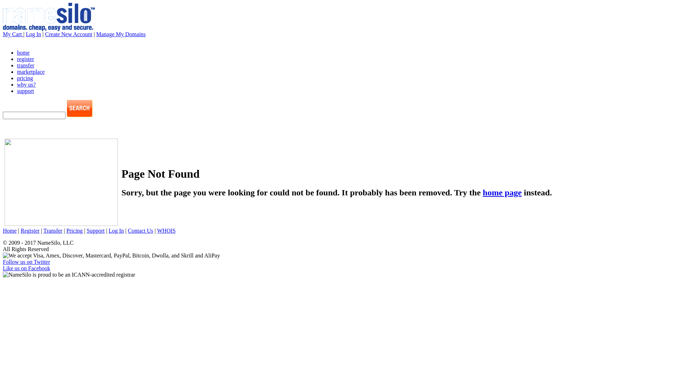 The image size is (680, 383). What do you see at coordinates (25, 91) in the screenshot?
I see `support` at bounding box center [25, 91].